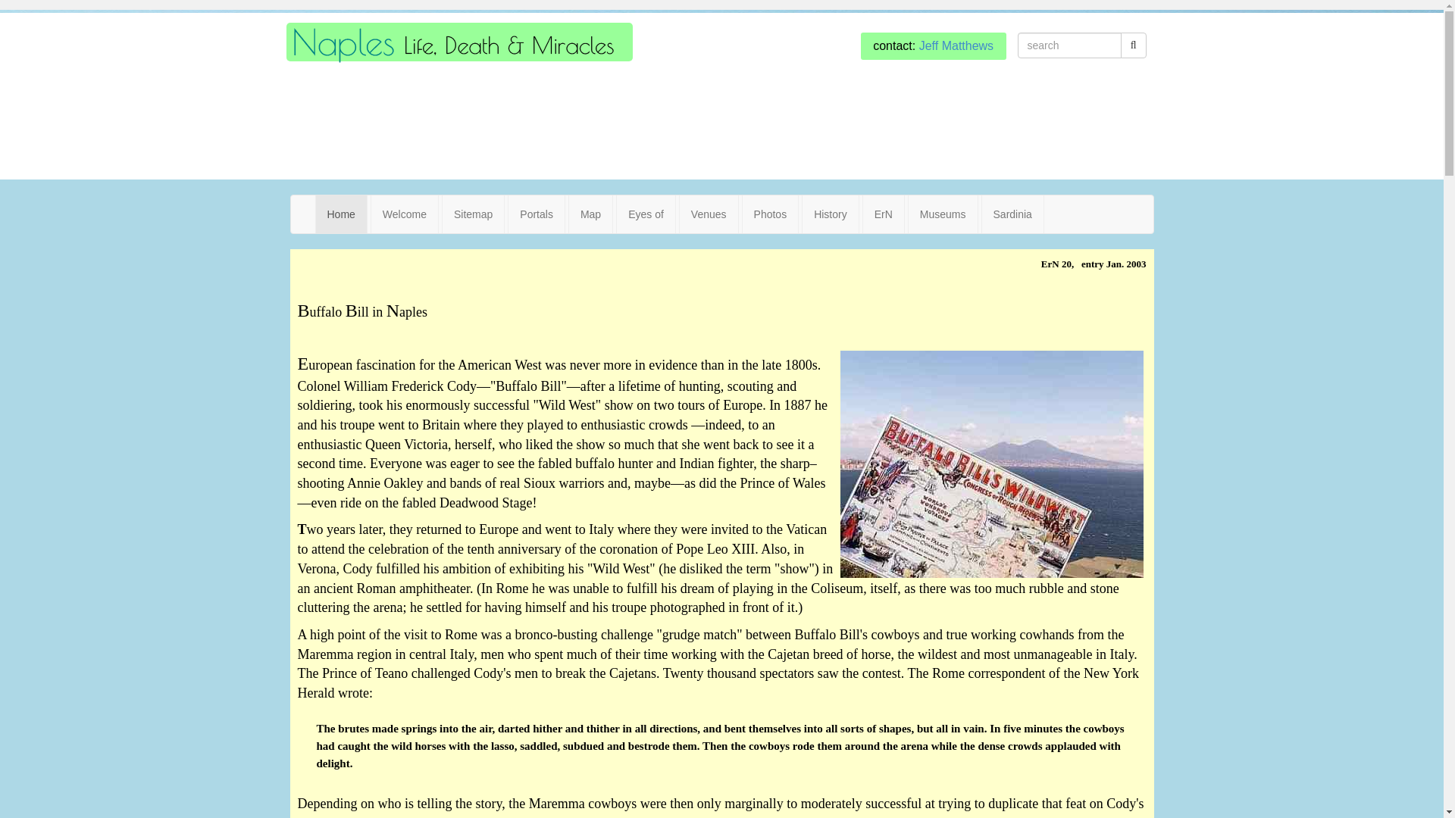 Image resolution: width=1455 pixels, height=818 pixels. What do you see at coordinates (943, 214) in the screenshot?
I see `Museums` at bounding box center [943, 214].